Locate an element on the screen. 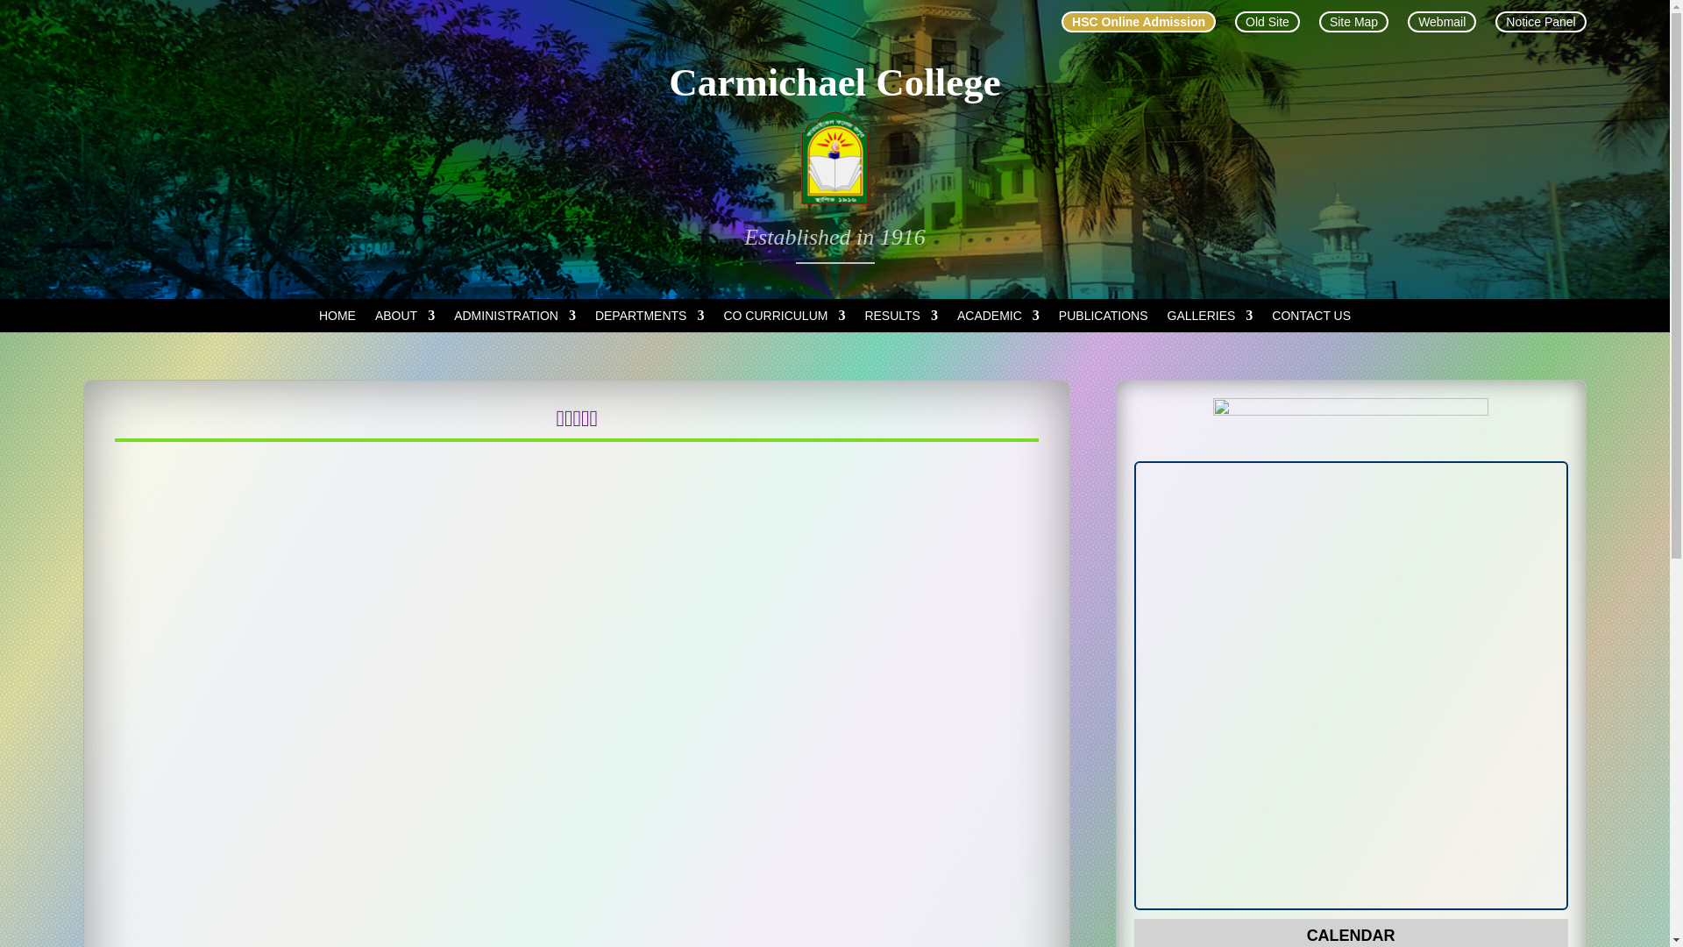 The image size is (1683, 947). Old Site is located at coordinates (1268, 22).